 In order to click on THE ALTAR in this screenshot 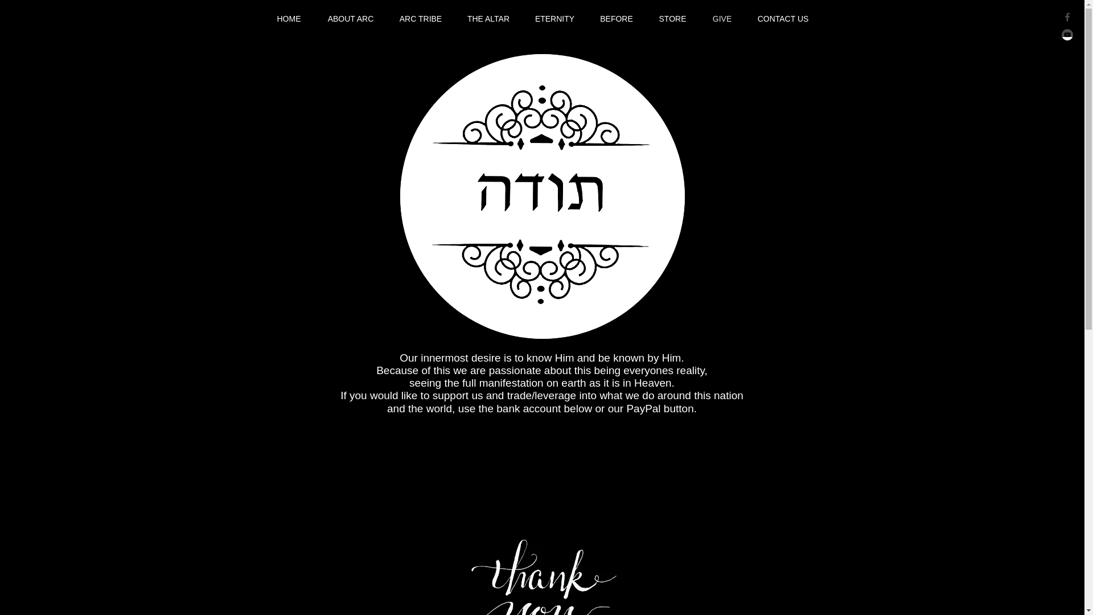, I will do `click(488, 18)`.